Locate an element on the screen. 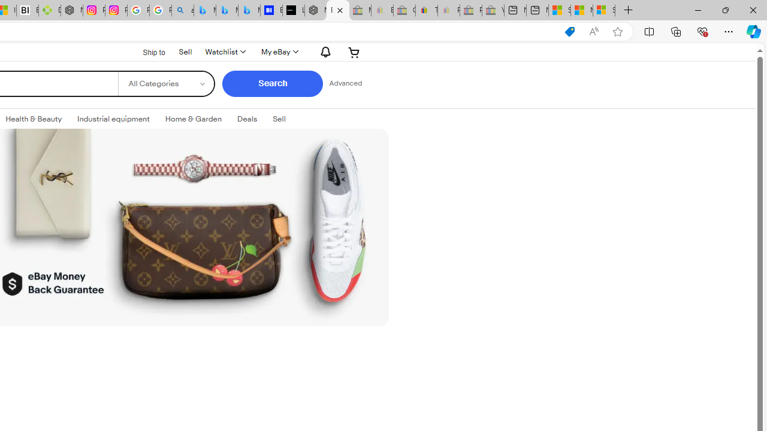 This screenshot has width=767, height=431. My eBay is located at coordinates (278, 51).